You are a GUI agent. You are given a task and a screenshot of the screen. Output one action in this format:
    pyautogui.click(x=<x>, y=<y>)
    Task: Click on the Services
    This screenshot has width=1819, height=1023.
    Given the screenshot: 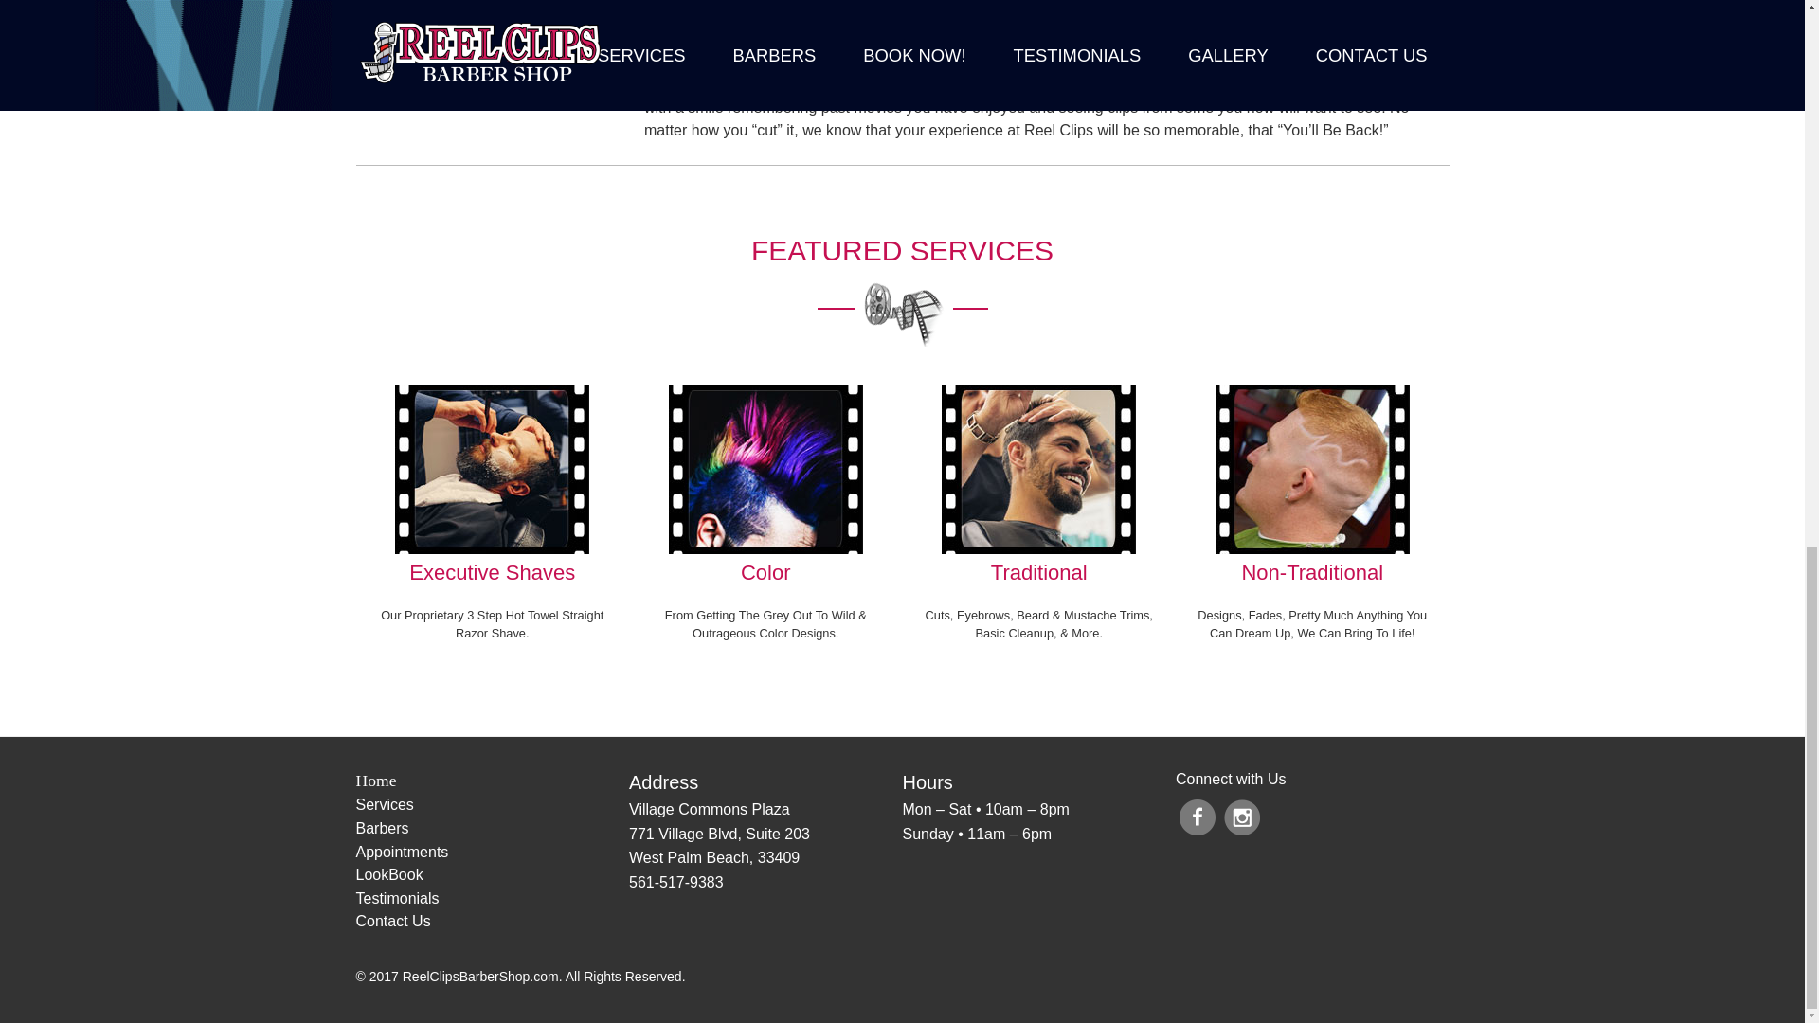 What is the action you would take?
    pyautogui.click(x=493, y=805)
    